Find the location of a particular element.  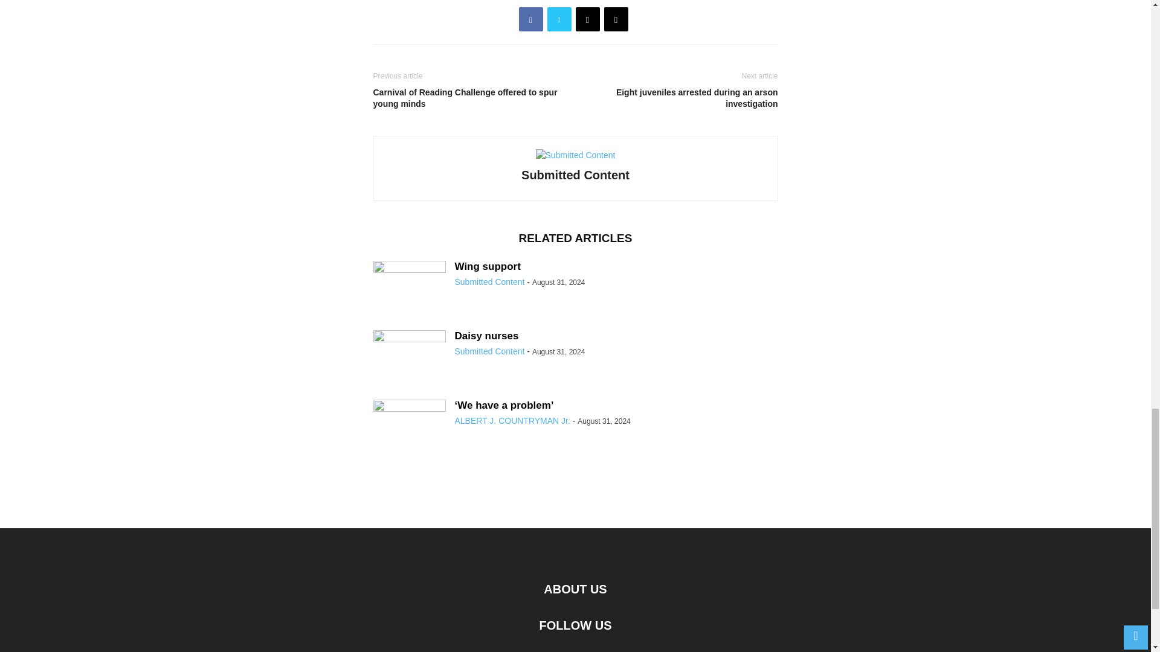

ALBERT J. COUNTRYMAN Jr. is located at coordinates (512, 421).